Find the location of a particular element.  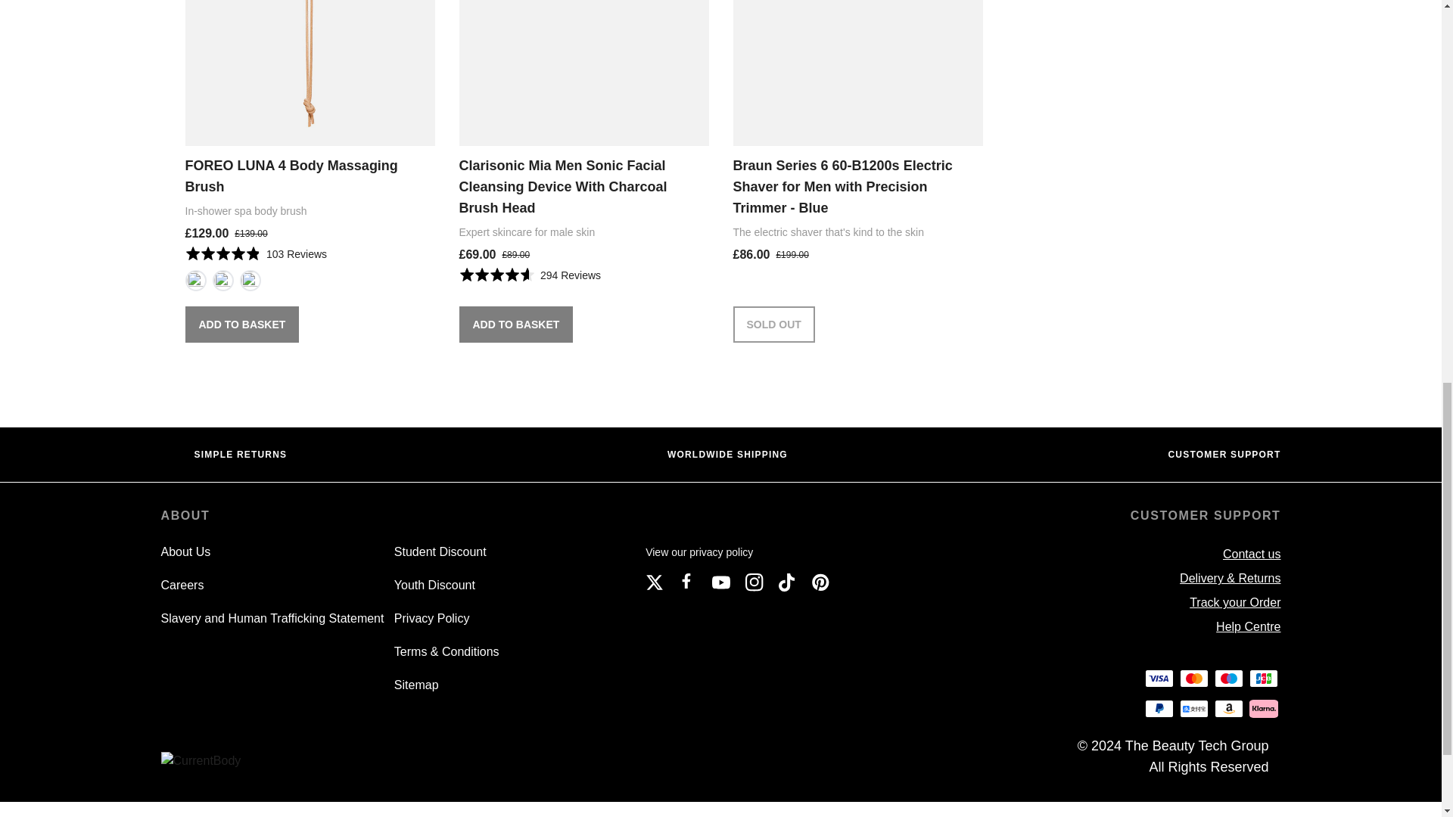

CurrentBody on Pinterest is located at coordinates (820, 582).